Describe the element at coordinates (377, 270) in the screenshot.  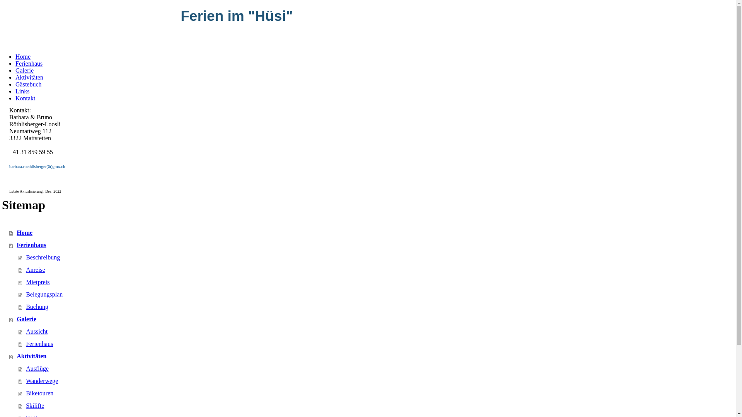
I see `Anreise` at that location.